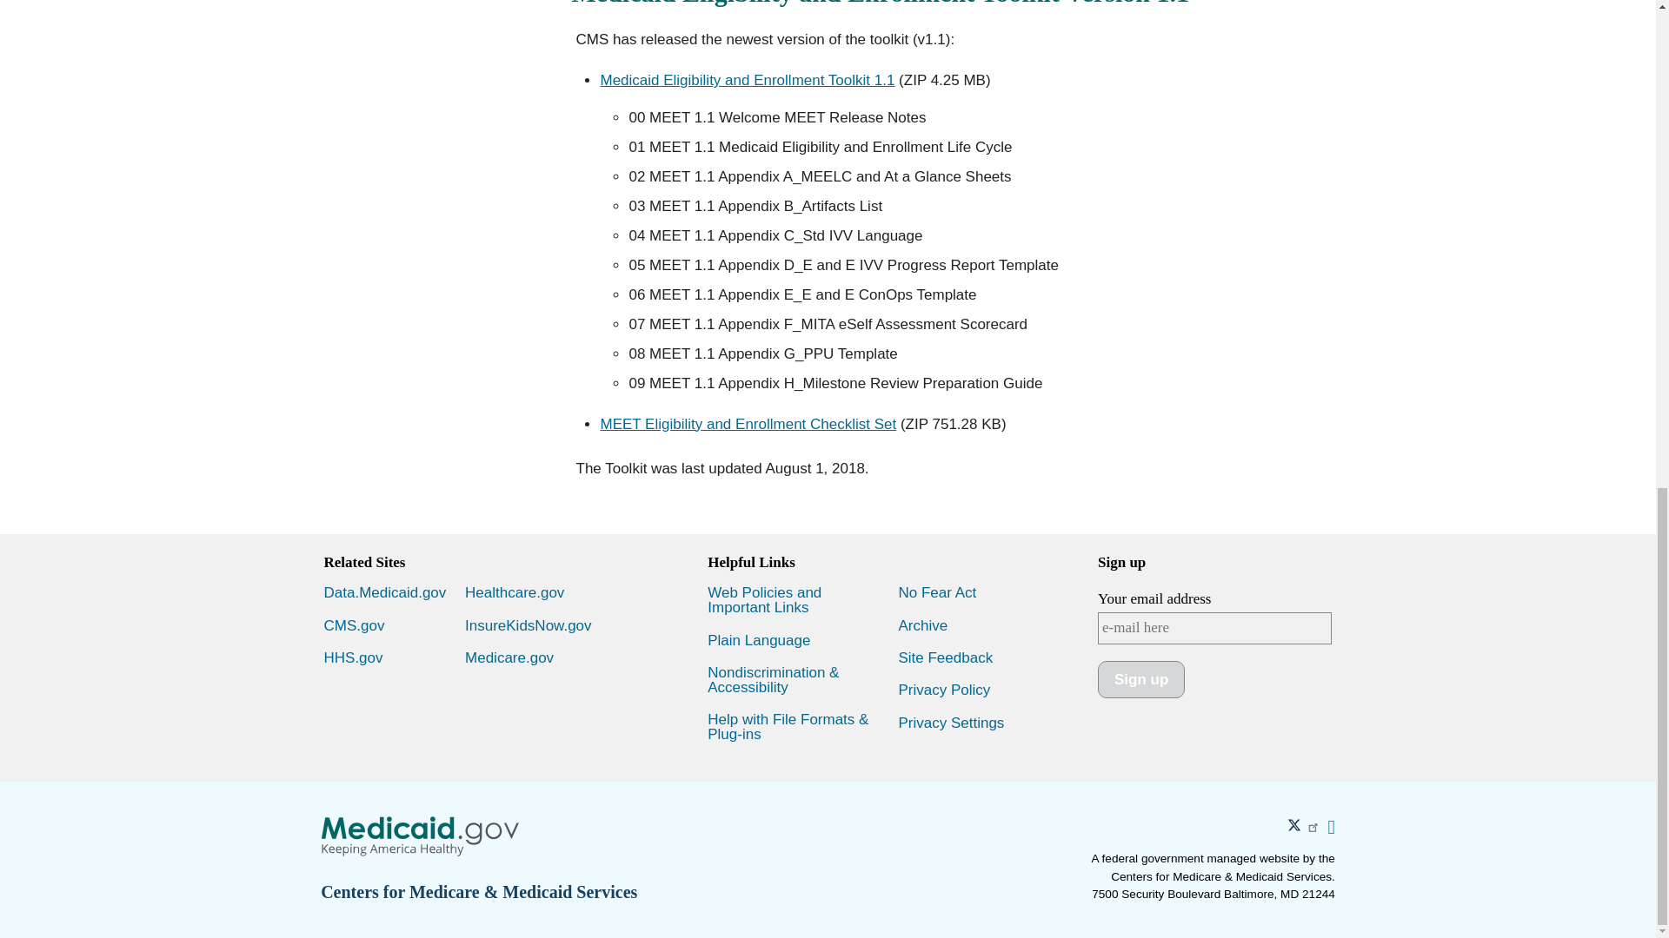  I want to click on CMS Twitter - Opens in a new window, so click(1307, 827).